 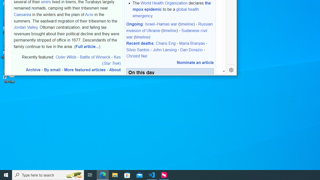 What do you see at coordinates (115, 175) in the screenshot?
I see `File Explorer` at bounding box center [115, 175].